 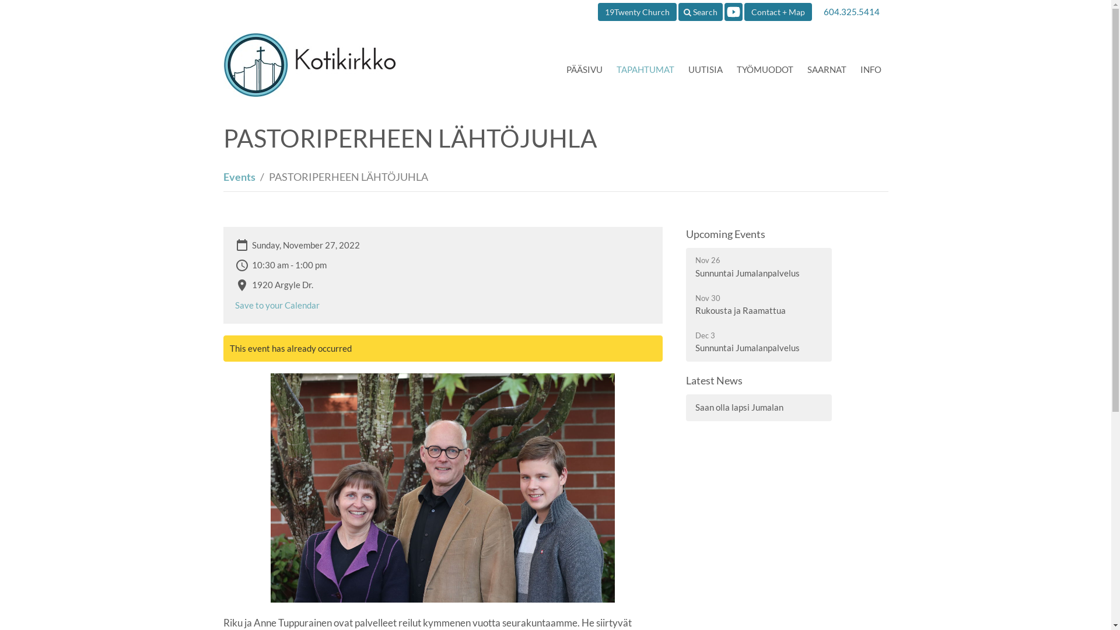 I want to click on Events, so click(x=239, y=177).